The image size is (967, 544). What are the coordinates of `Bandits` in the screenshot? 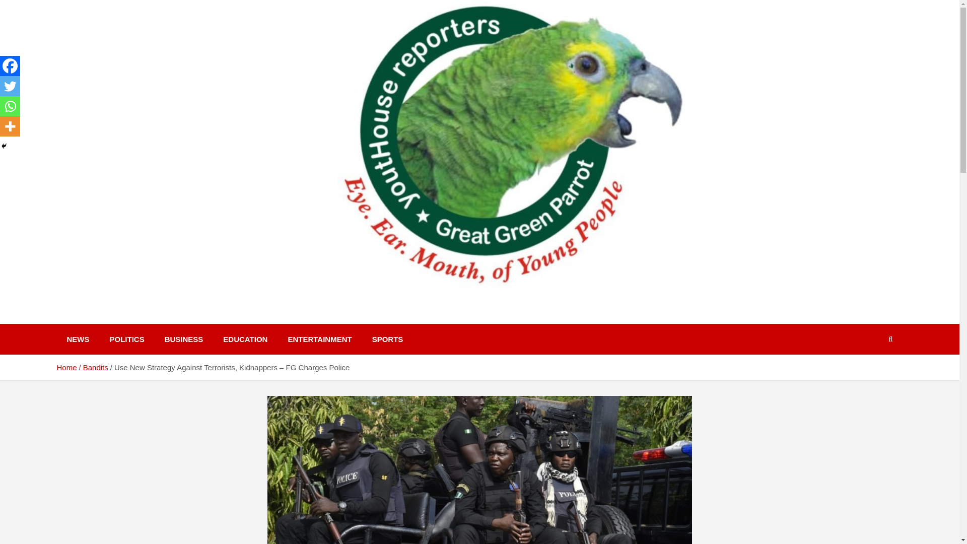 It's located at (96, 367).